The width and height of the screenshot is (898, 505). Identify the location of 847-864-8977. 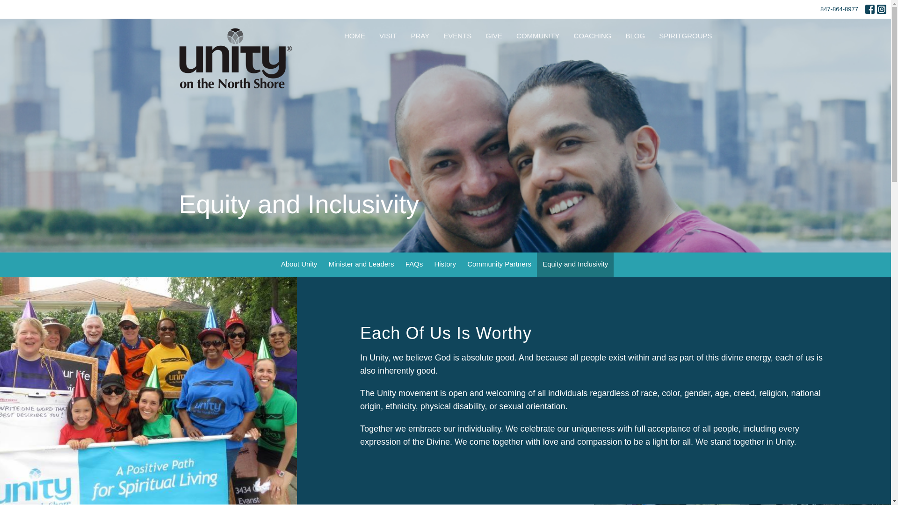
(839, 9).